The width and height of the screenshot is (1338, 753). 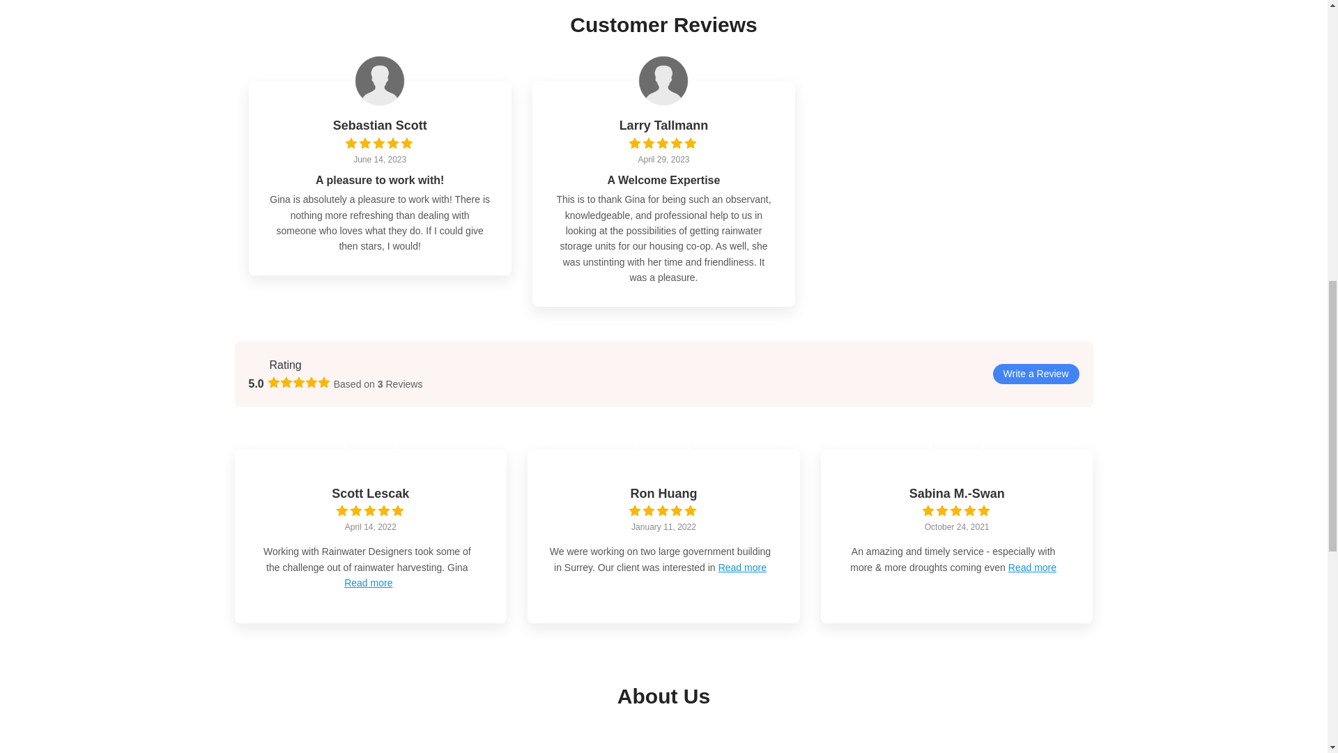 What do you see at coordinates (371, 494) in the screenshot?
I see `Scott Lescak` at bounding box center [371, 494].